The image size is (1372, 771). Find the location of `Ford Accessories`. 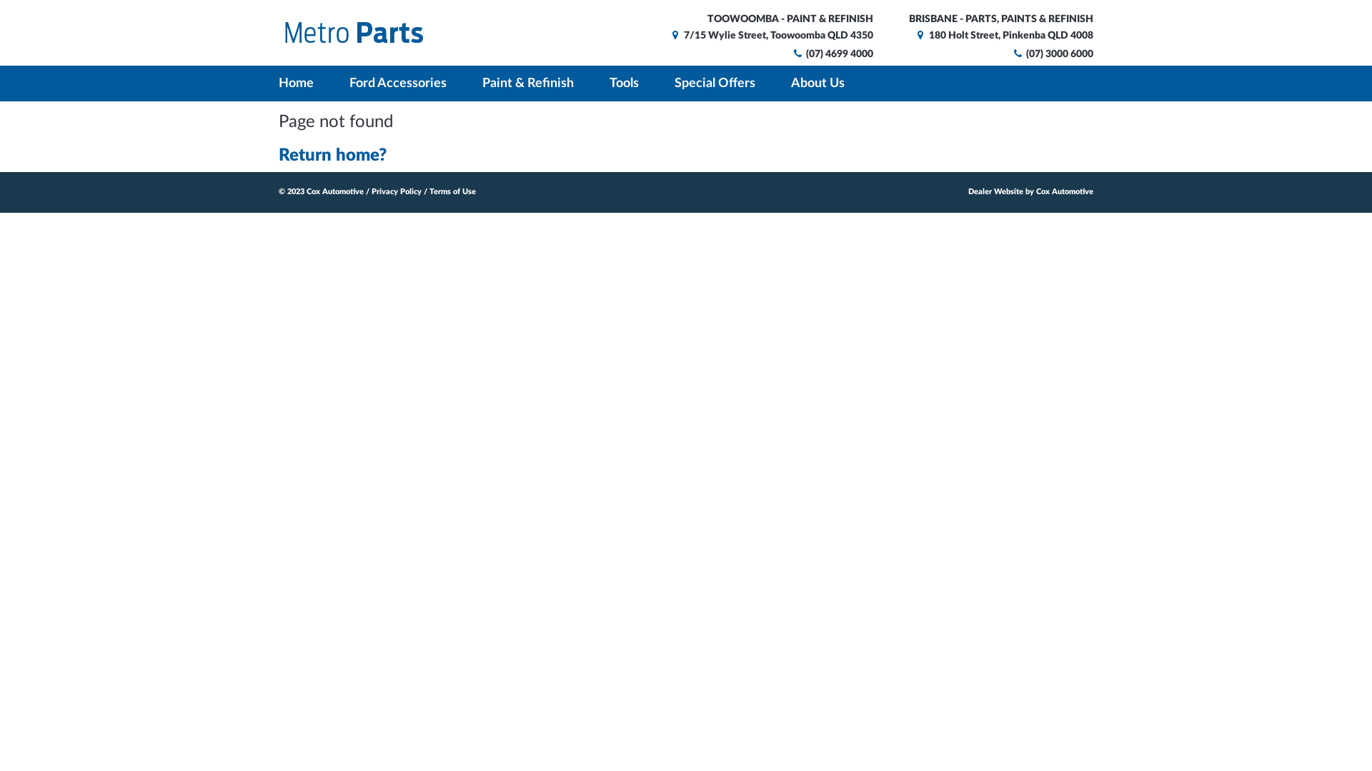

Ford Accessories is located at coordinates (398, 84).